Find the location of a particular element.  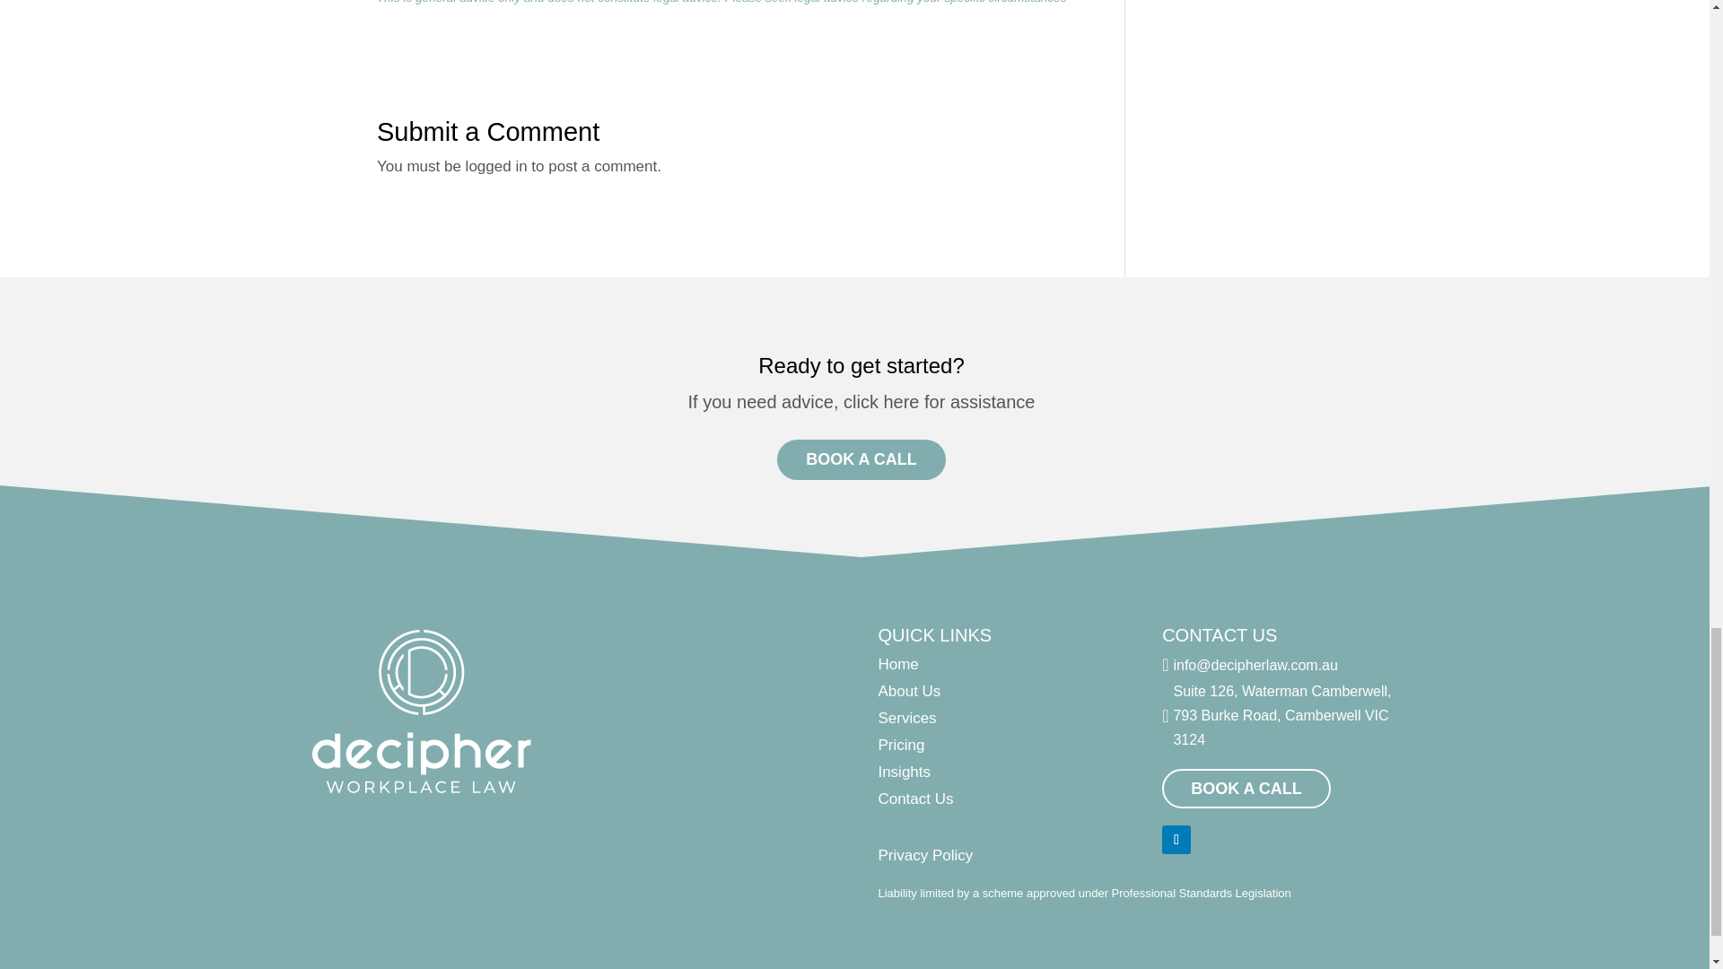

Services is located at coordinates (906, 718).